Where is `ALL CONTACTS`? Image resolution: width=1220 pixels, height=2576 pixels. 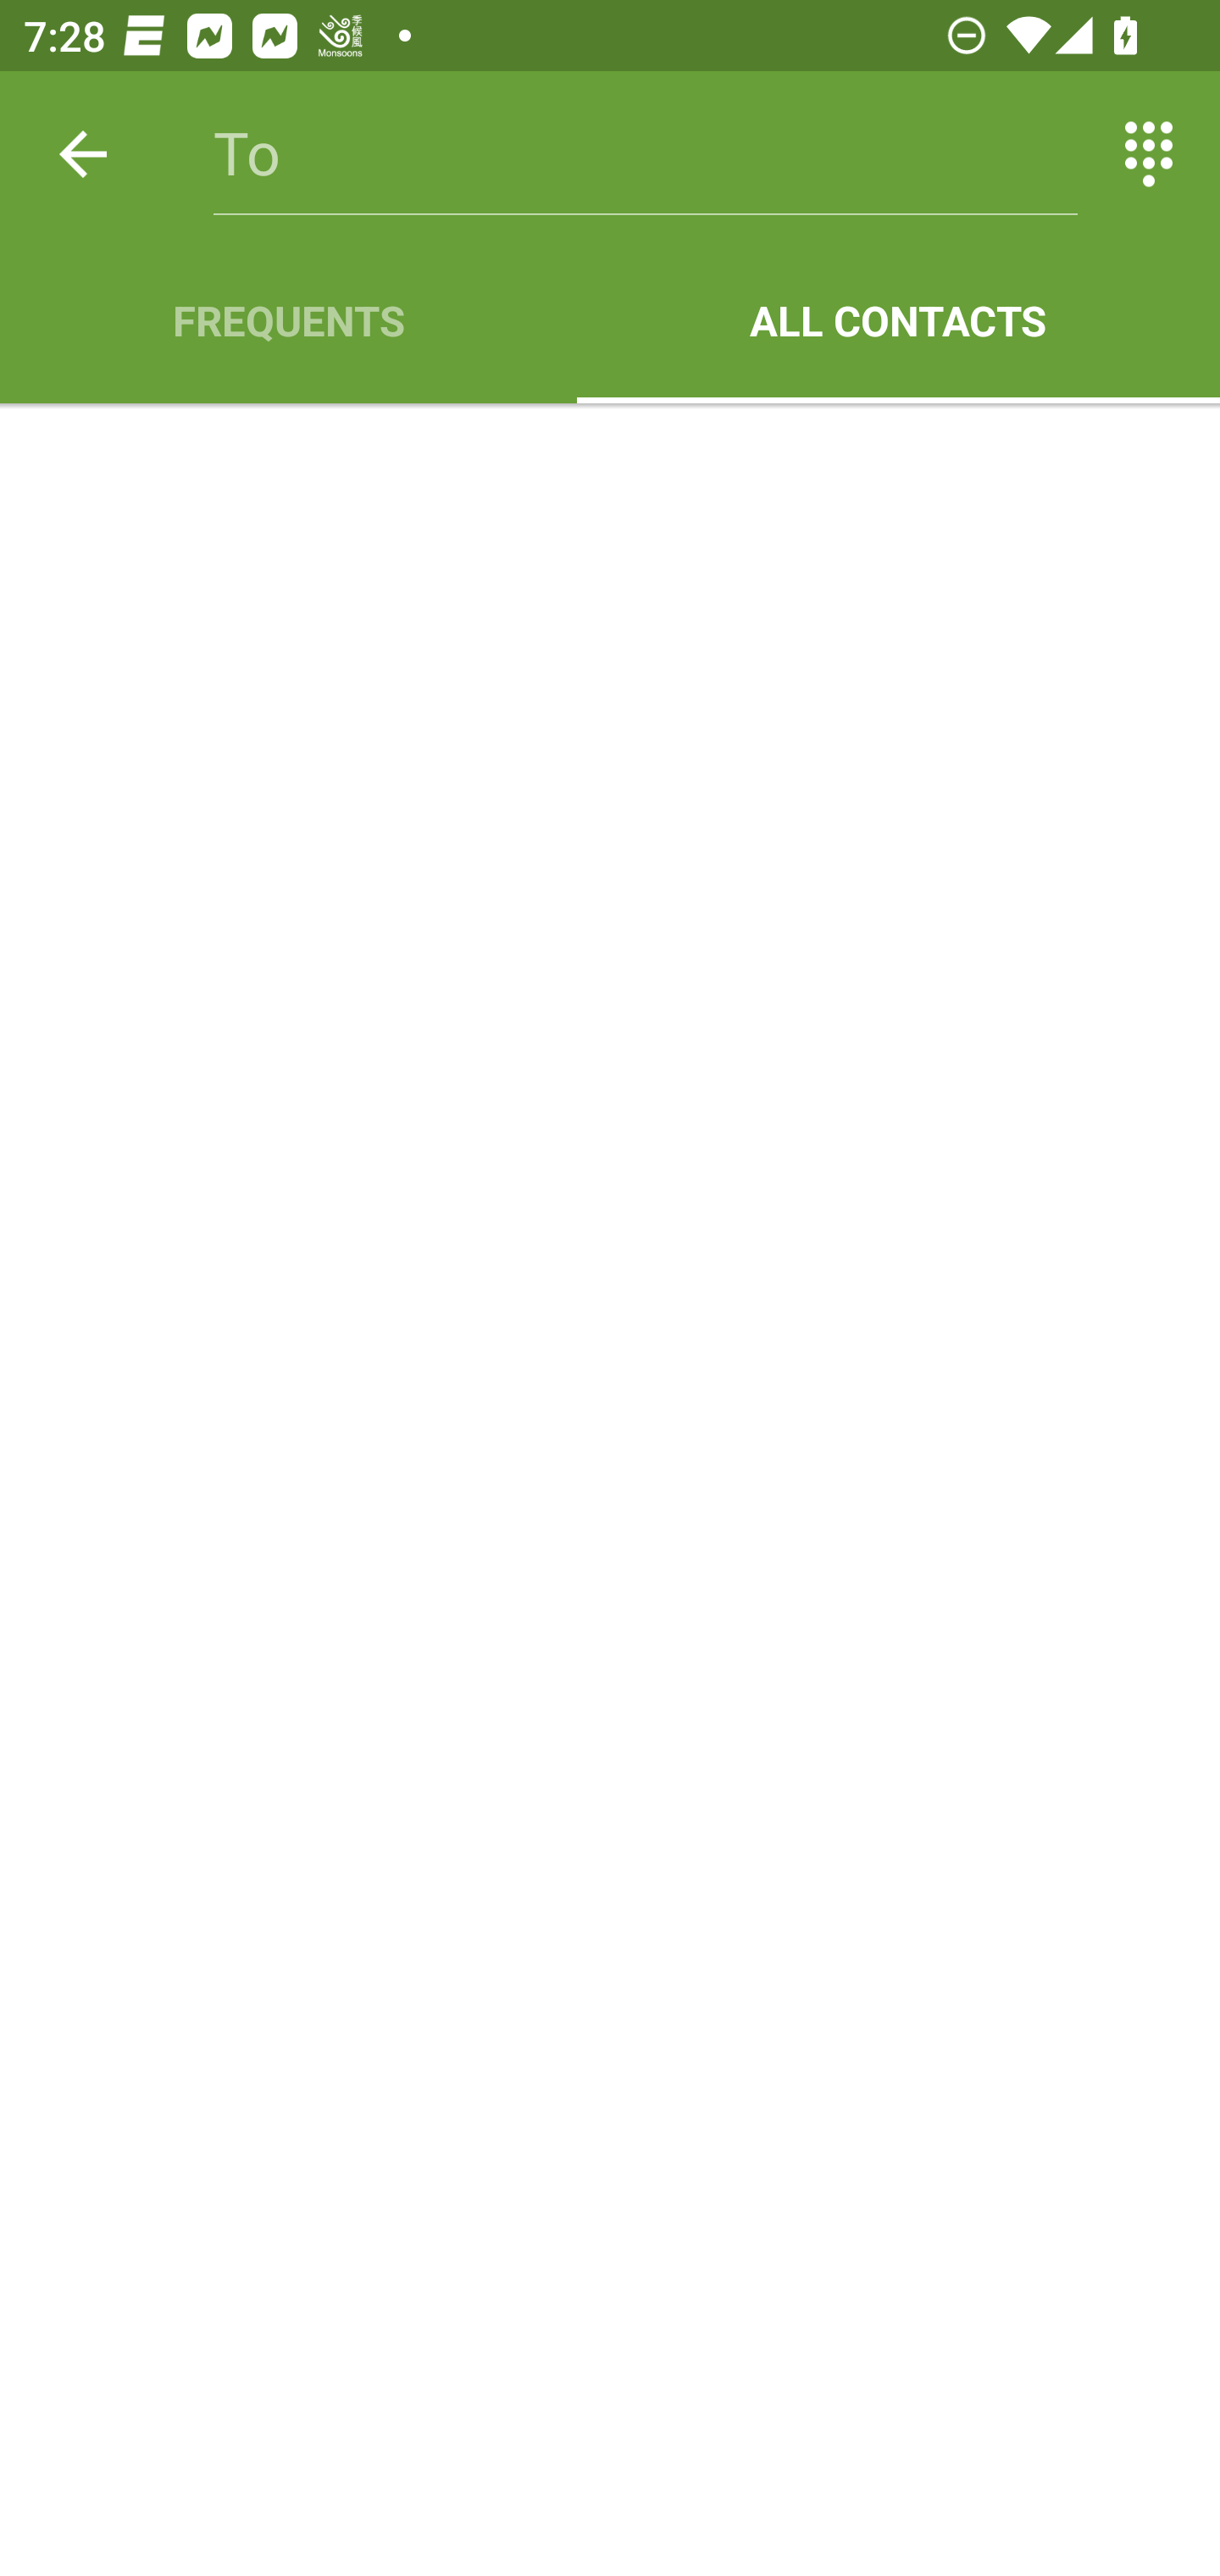
ALL CONTACTS is located at coordinates (898, 320).